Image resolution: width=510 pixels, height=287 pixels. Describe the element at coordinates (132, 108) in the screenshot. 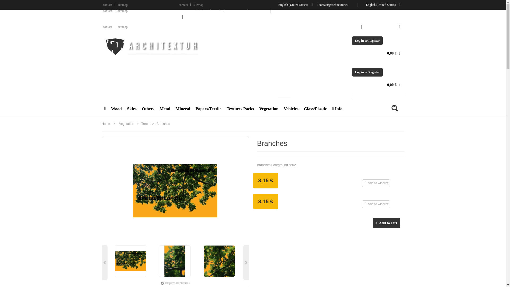

I see `Skies` at that location.